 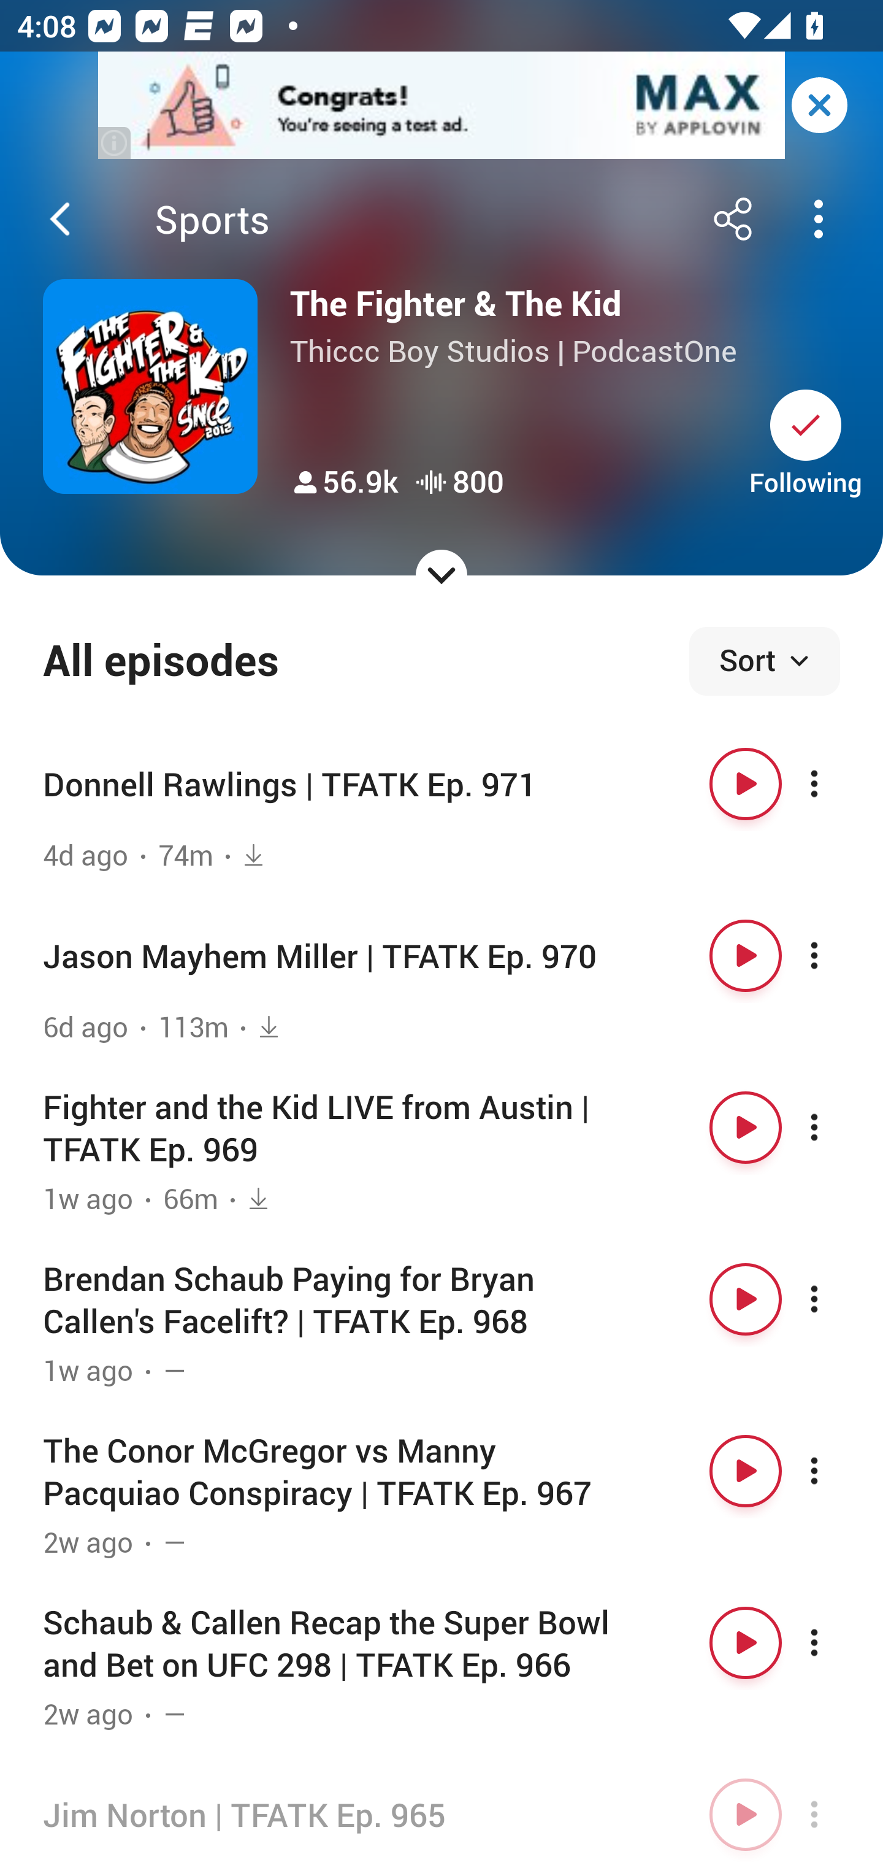 I want to click on More options, so click(x=835, y=1643).